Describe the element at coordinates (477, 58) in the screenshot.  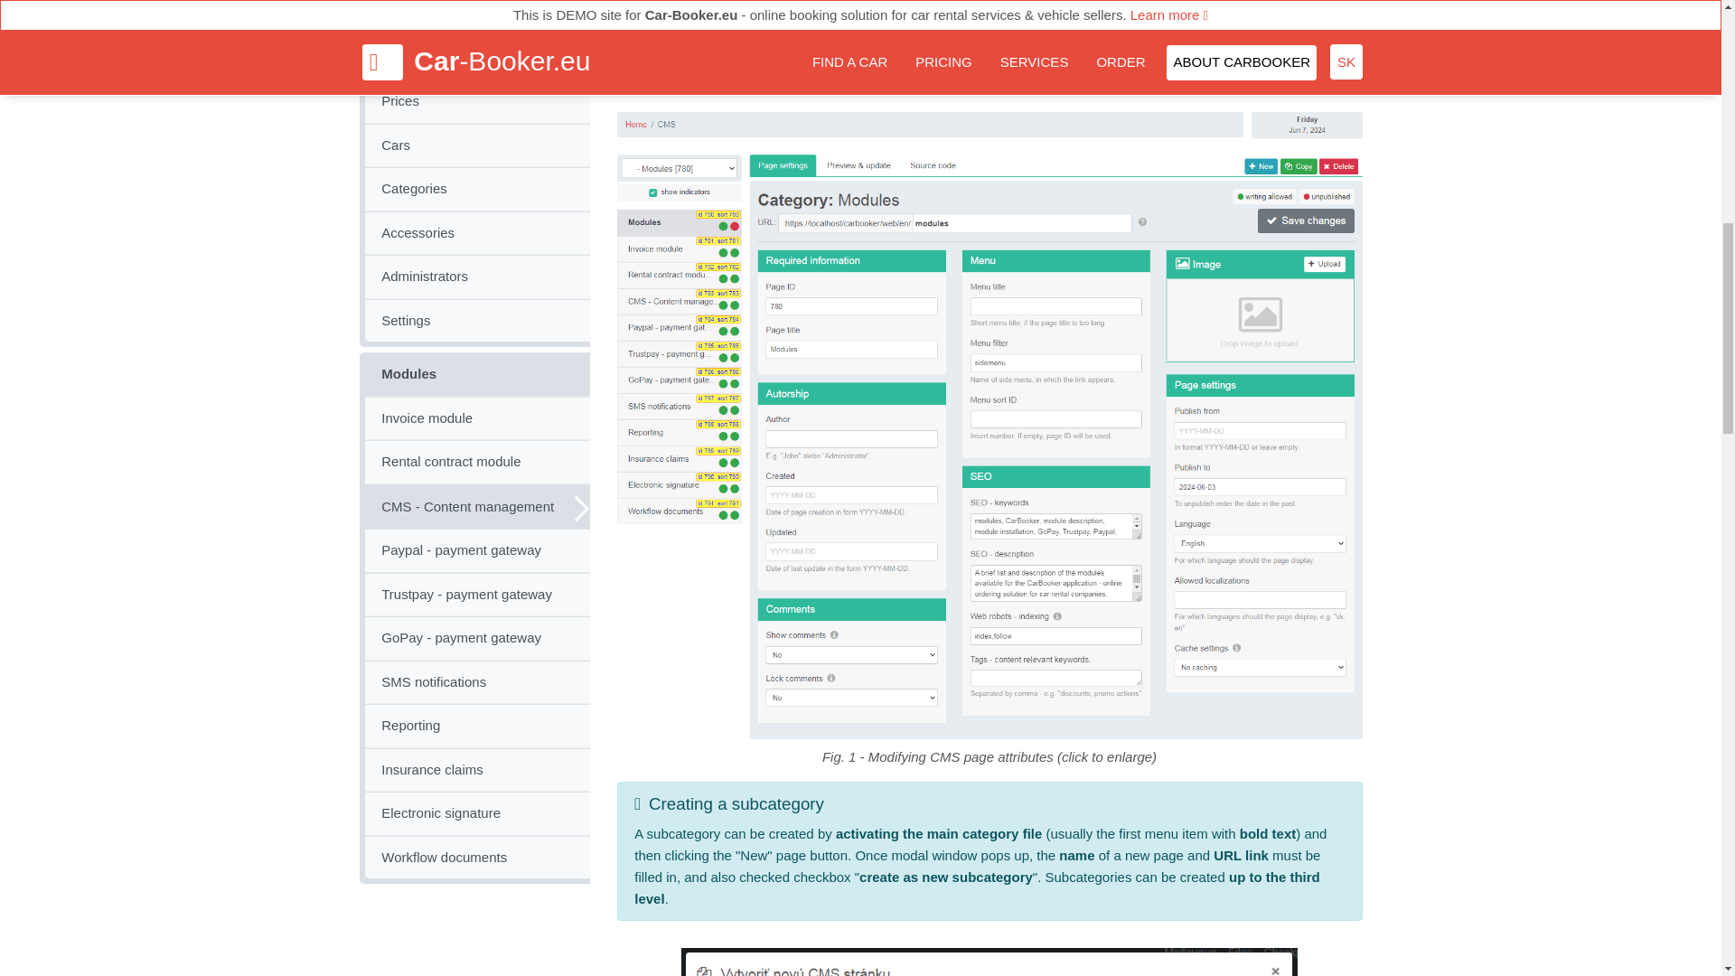
I see `Partners` at that location.